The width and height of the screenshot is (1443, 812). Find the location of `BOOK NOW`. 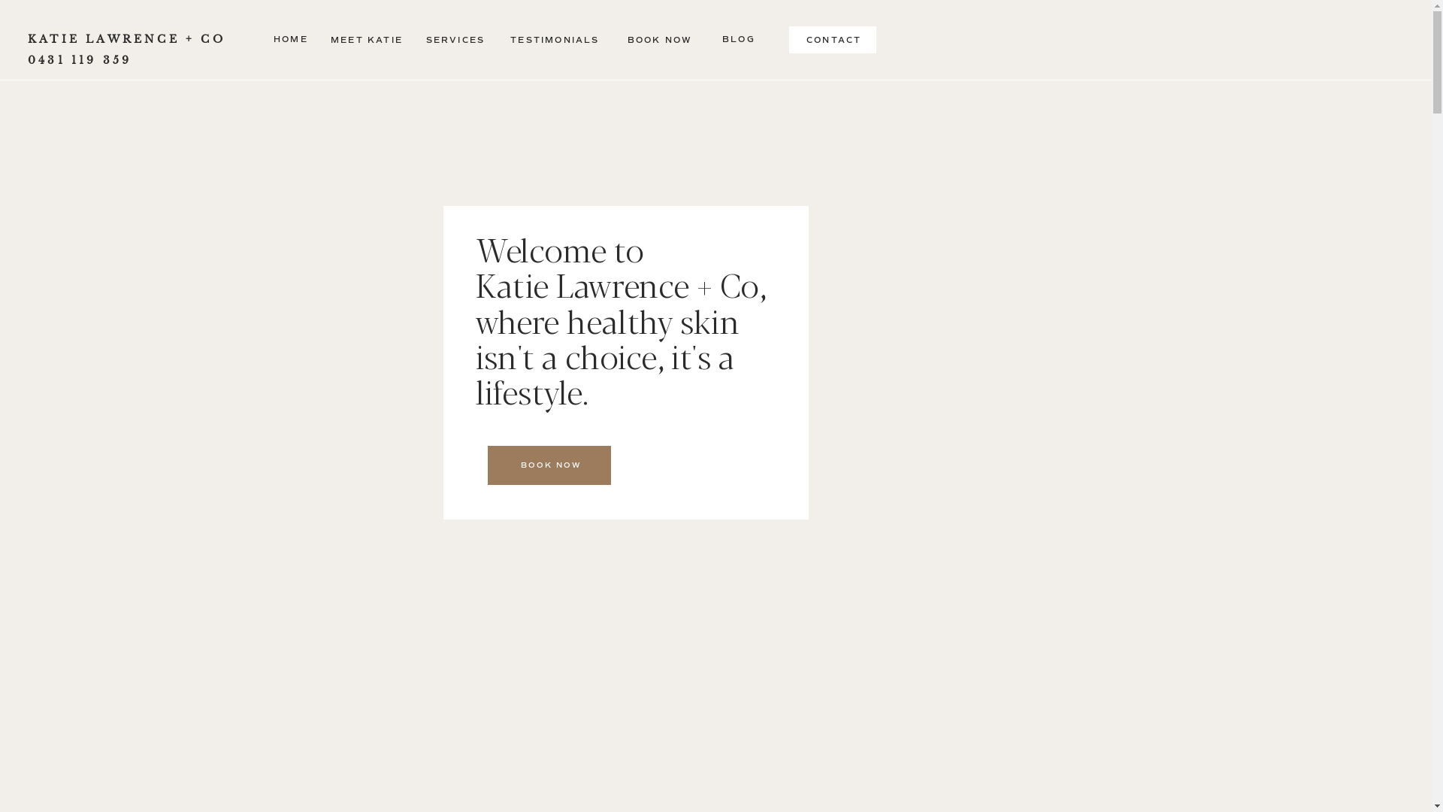

BOOK NOW is located at coordinates (552, 465).